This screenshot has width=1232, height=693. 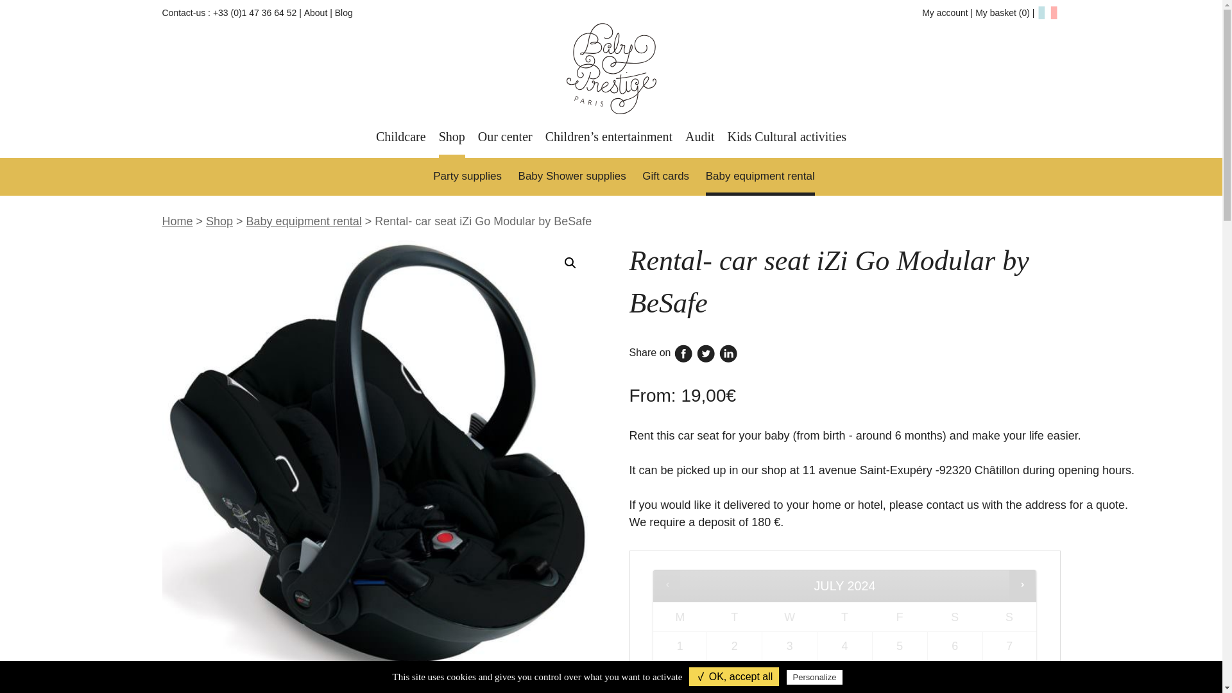 I want to click on Monday, so click(x=680, y=617).